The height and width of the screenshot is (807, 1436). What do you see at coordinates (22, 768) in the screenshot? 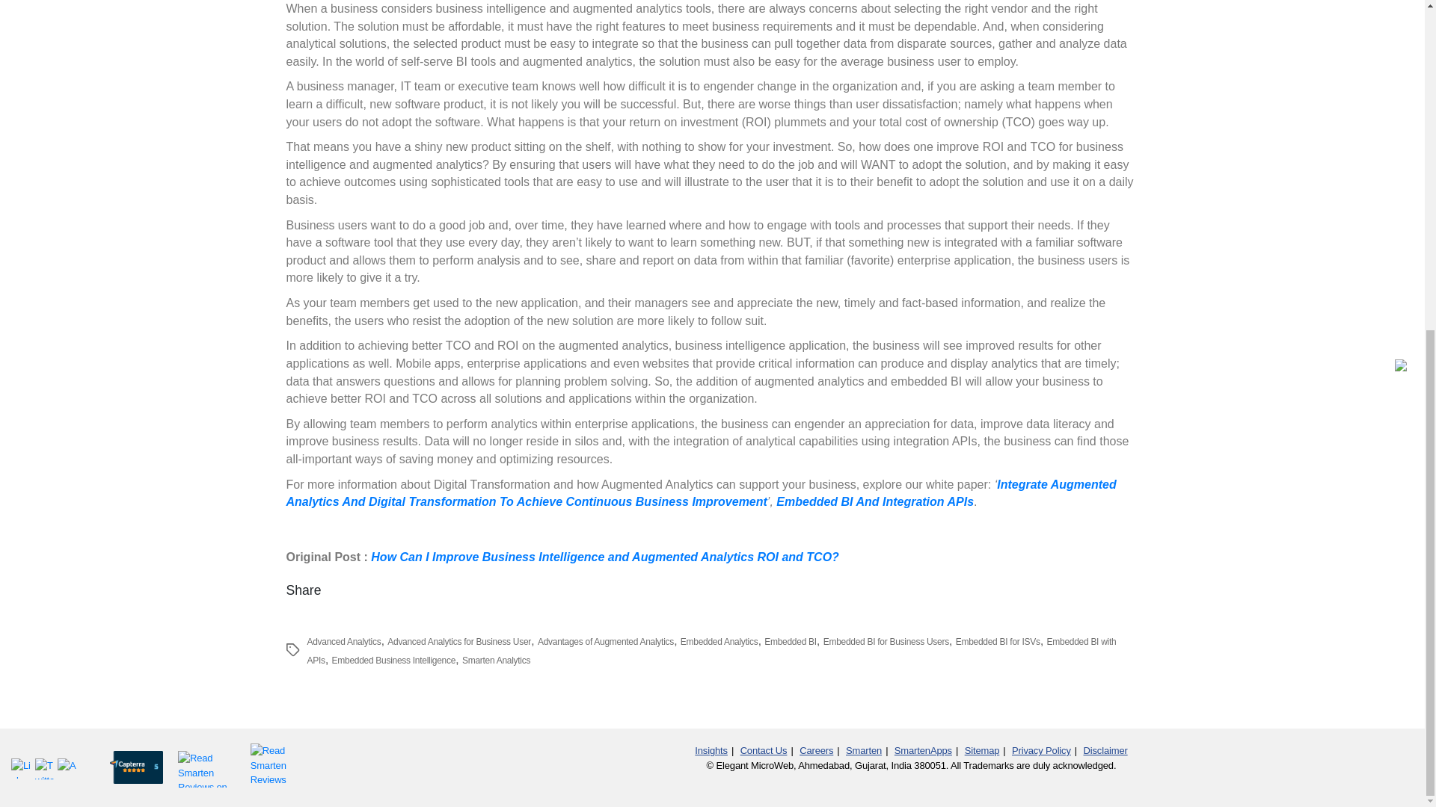
I see `LinkedIn` at bounding box center [22, 768].